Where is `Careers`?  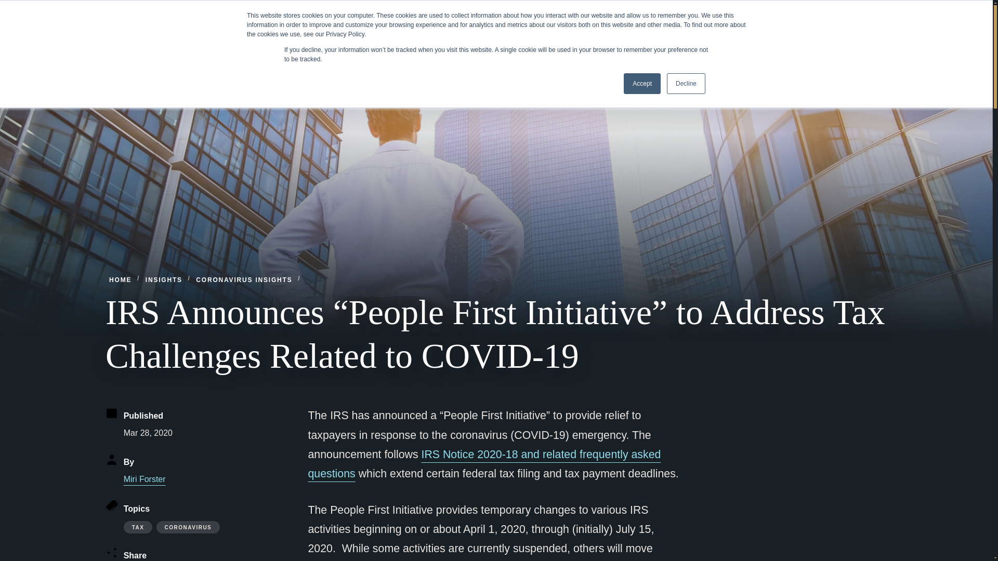 Careers is located at coordinates (754, 12).